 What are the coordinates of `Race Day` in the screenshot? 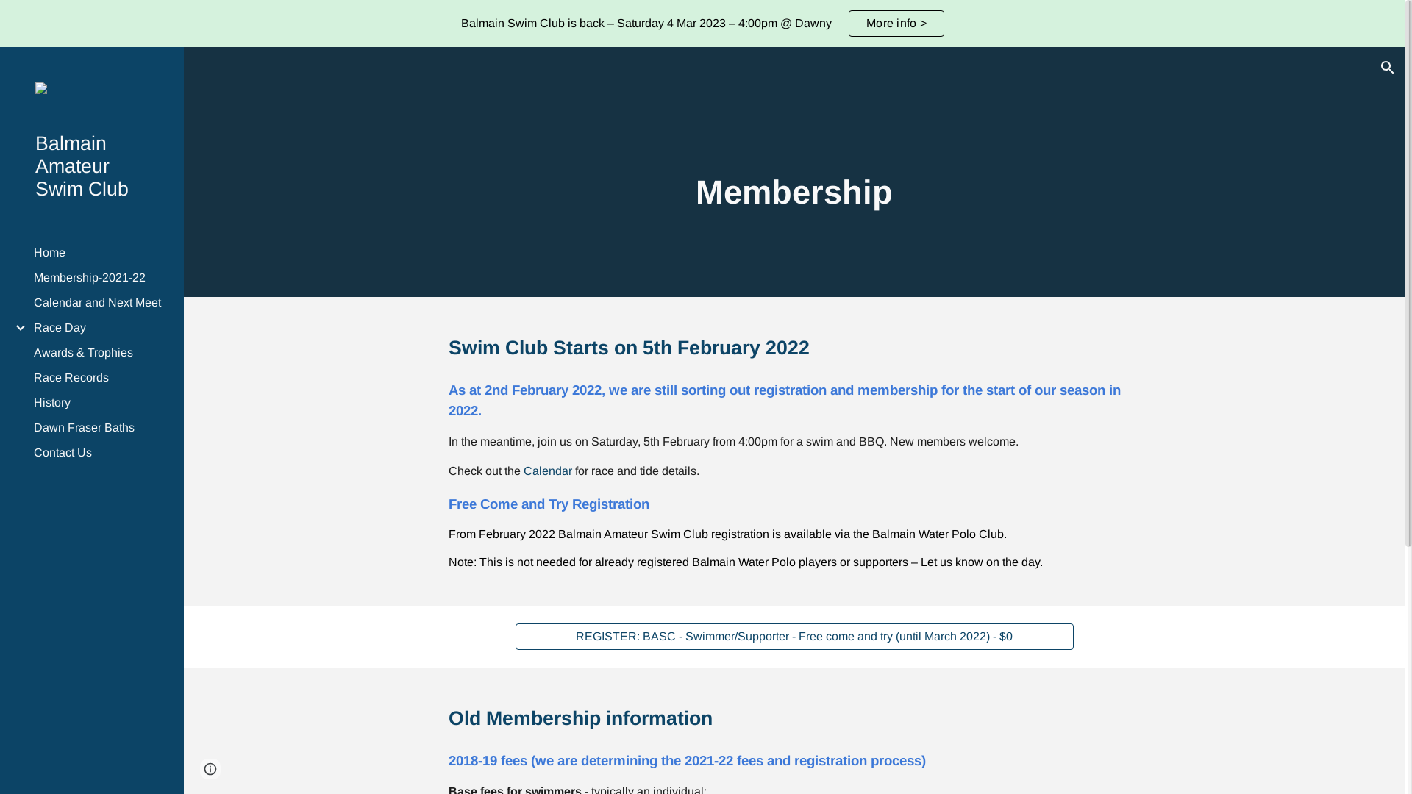 It's located at (100, 328).